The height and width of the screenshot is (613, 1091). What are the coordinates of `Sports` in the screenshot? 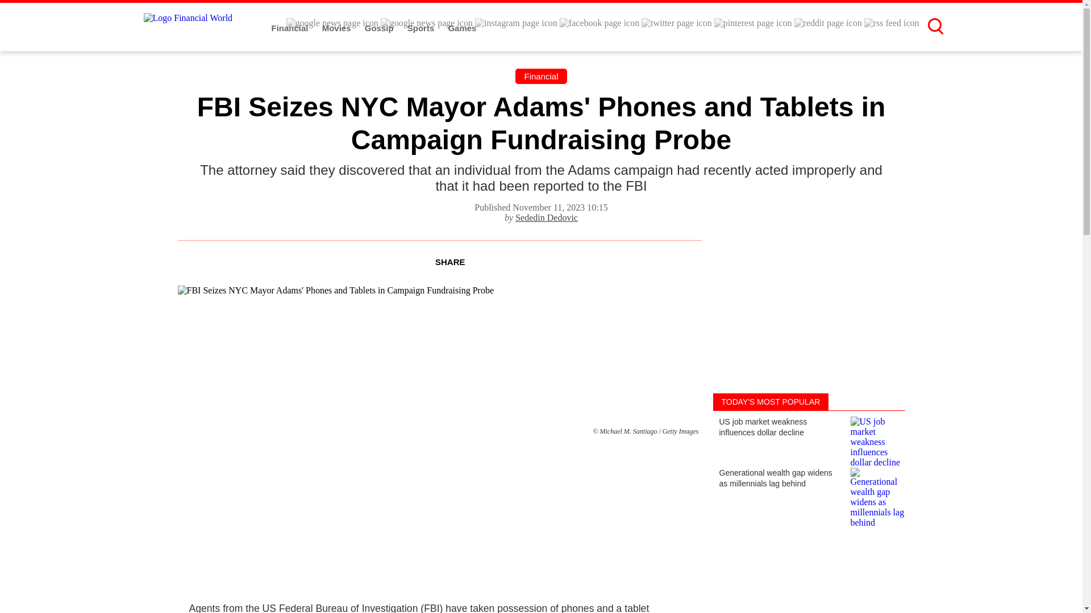 It's located at (422, 28).